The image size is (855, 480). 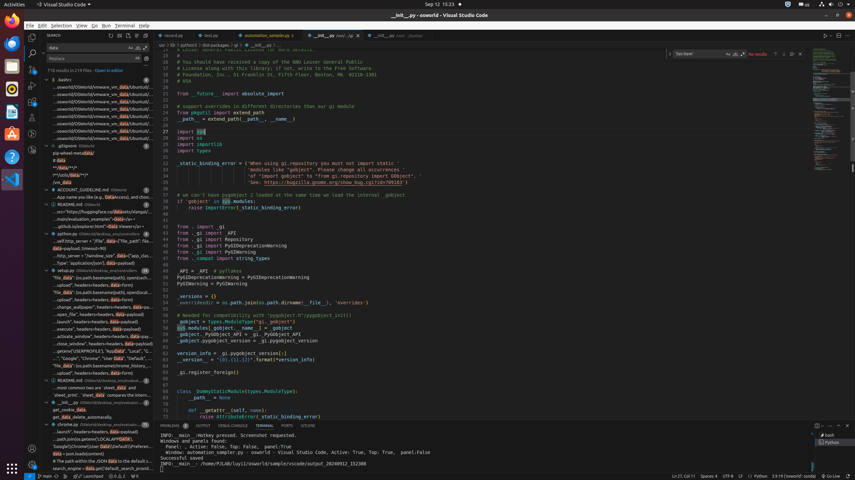 What do you see at coordinates (97, 117) in the screenshot?
I see `'alias vmbash='function _vmbash() { vmrun -T ws -gu user -gp password runScriptInGuest /home/PJLAB/luyi1/osworld/OSWorld/vmware_vm_data/Ubuntu0/Ubuntu0.vmx "/bin/bash" "$1 > /home/user/vm.log 2>&1" && vmrun -gu user -gp password copyFileFromGuestToHost /home/PJLAB/luyi1/osworld/OSWorld/vmware_vm_data/Ubuntu0/Ubuntu0.vmx /home/user/vm.log vm.log; }; _vmbash' vmrun -T ws -gu user -gp password runScriptInGuest /home/PJLAB/luyi1/osworld/OSWorld/vmware_vm_data/Ubuntu0/Ubuntu0.vmx "/bin/bash" "ip a > /home/user/vm.log" && vmrun -gu user -gp password copyFileFromGuestToHost /home/PJLAB/luyi1/osworld/OSWorld/vm' at column 455 found data` at bounding box center [97, 117].